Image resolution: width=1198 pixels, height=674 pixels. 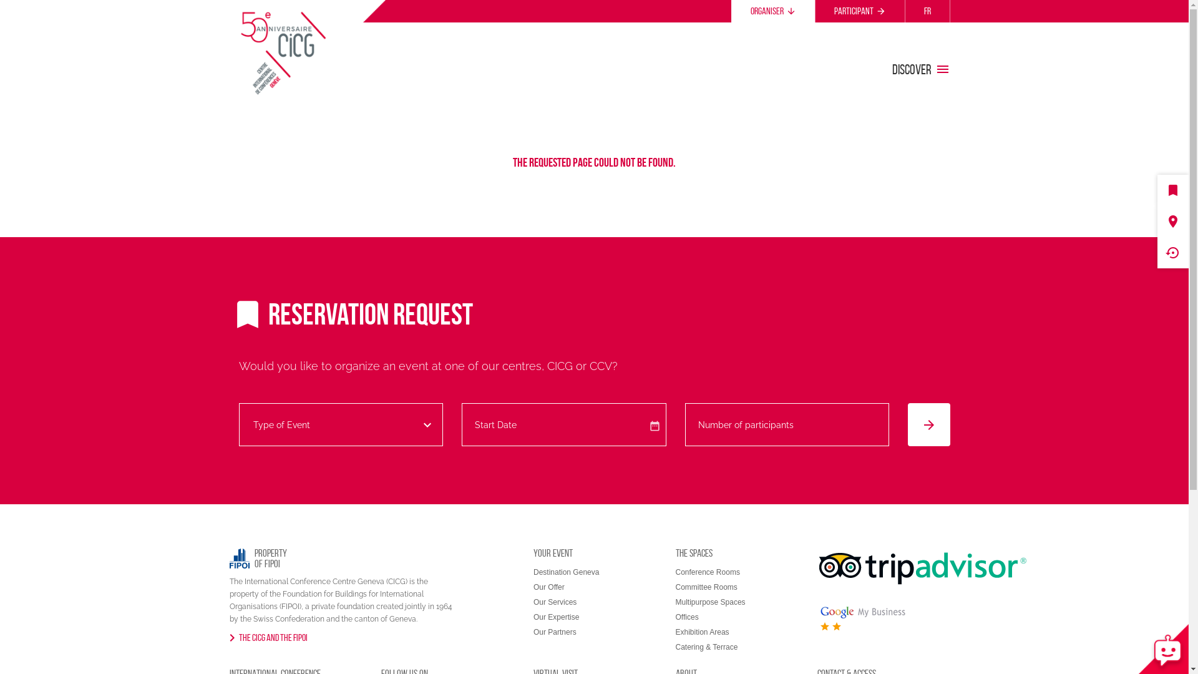 What do you see at coordinates (773, 11) in the screenshot?
I see `Organiser
arrow_downward` at bounding box center [773, 11].